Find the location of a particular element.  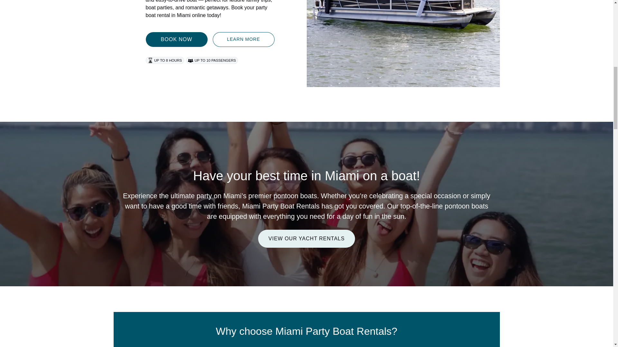

LEARN MORE is located at coordinates (243, 39).